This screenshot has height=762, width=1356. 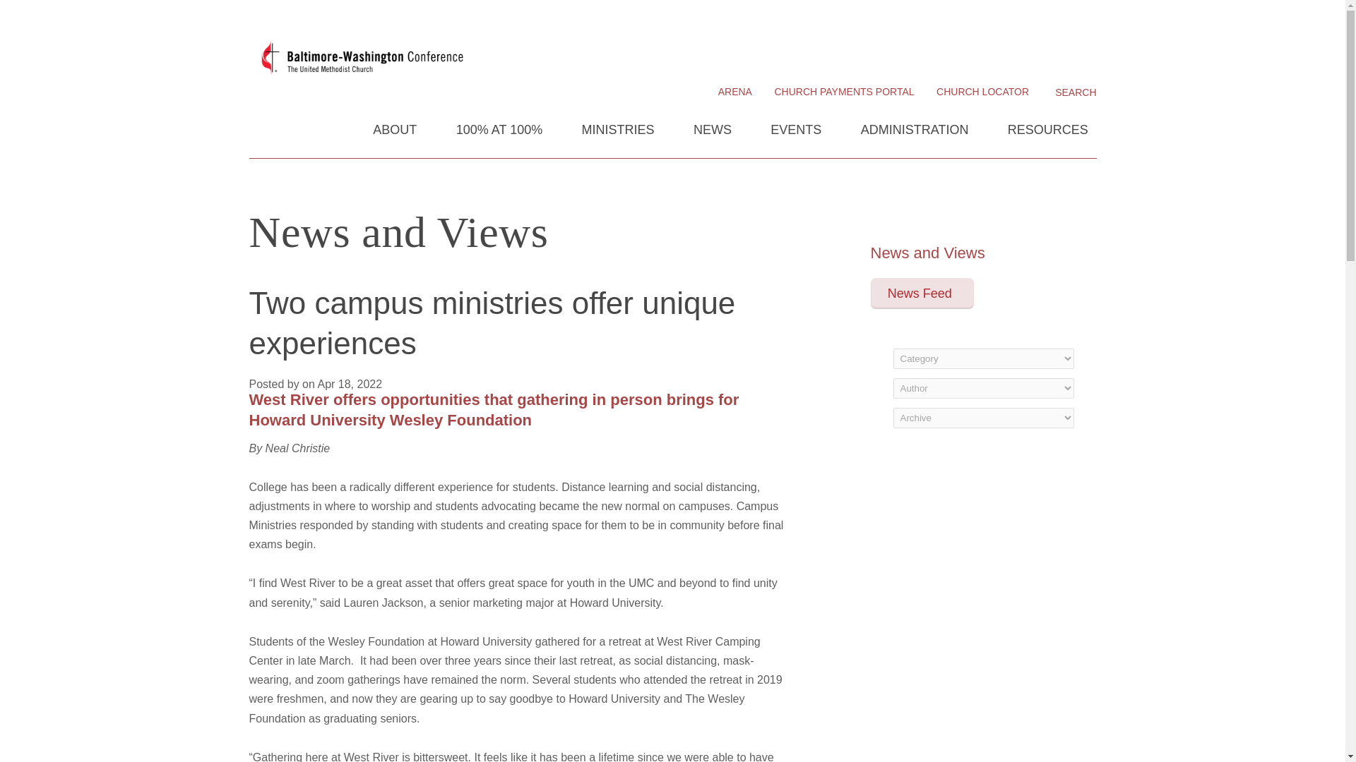 What do you see at coordinates (844, 92) in the screenshot?
I see `Church Payments Portal` at bounding box center [844, 92].